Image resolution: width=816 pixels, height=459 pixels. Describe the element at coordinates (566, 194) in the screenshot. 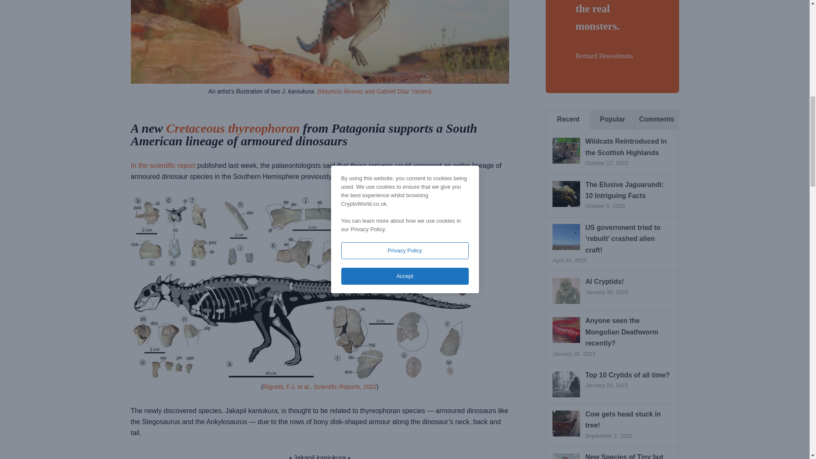

I see `The Elusive Jaguarundi: 10 Intriguing Facts` at that location.